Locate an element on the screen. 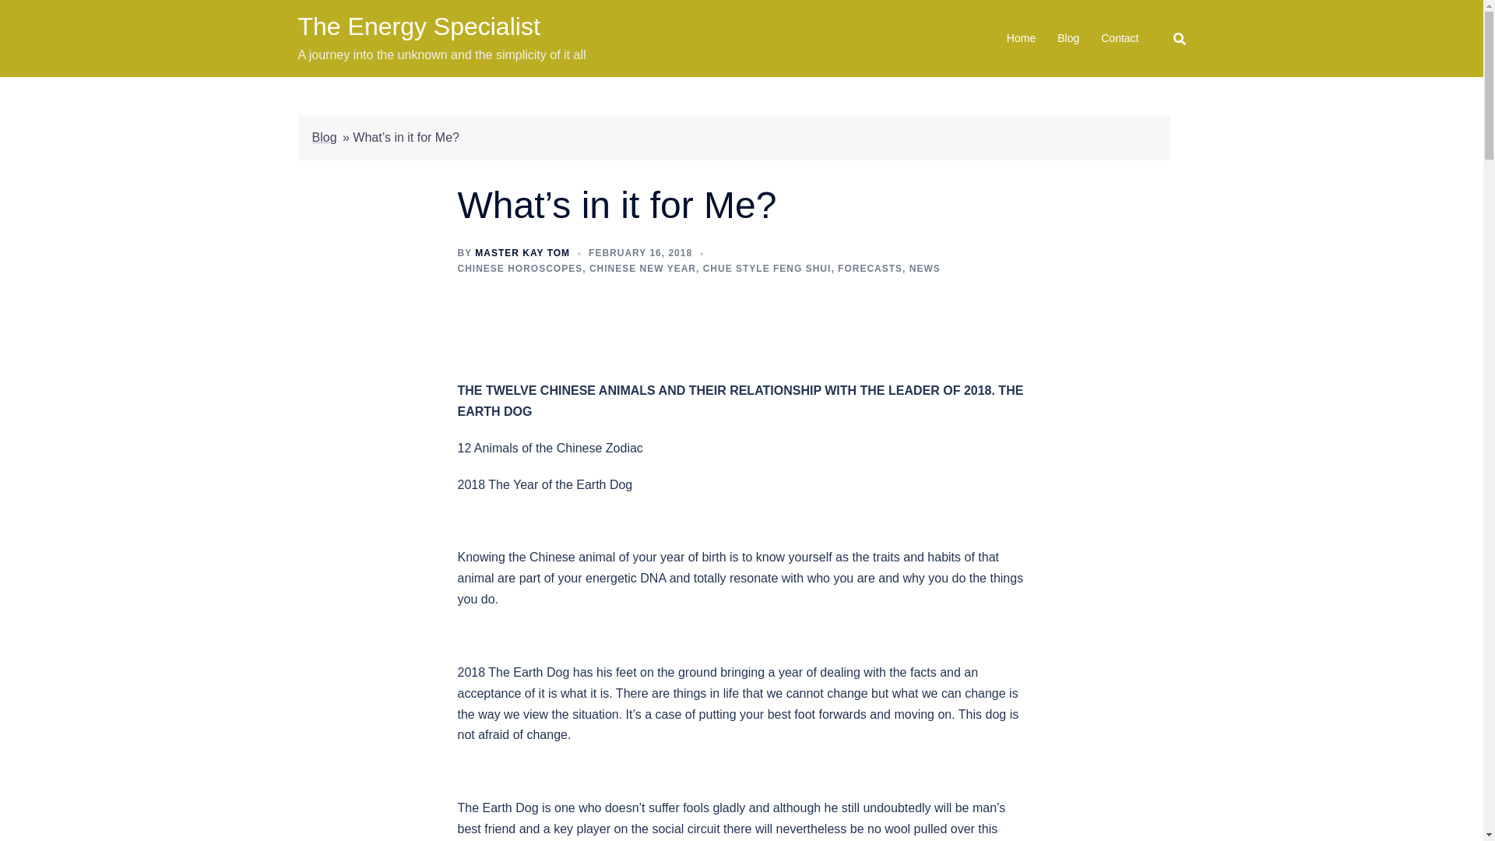 This screenshot has width=1495, height=841. FORECASTS is located at coordinates (870, 269).